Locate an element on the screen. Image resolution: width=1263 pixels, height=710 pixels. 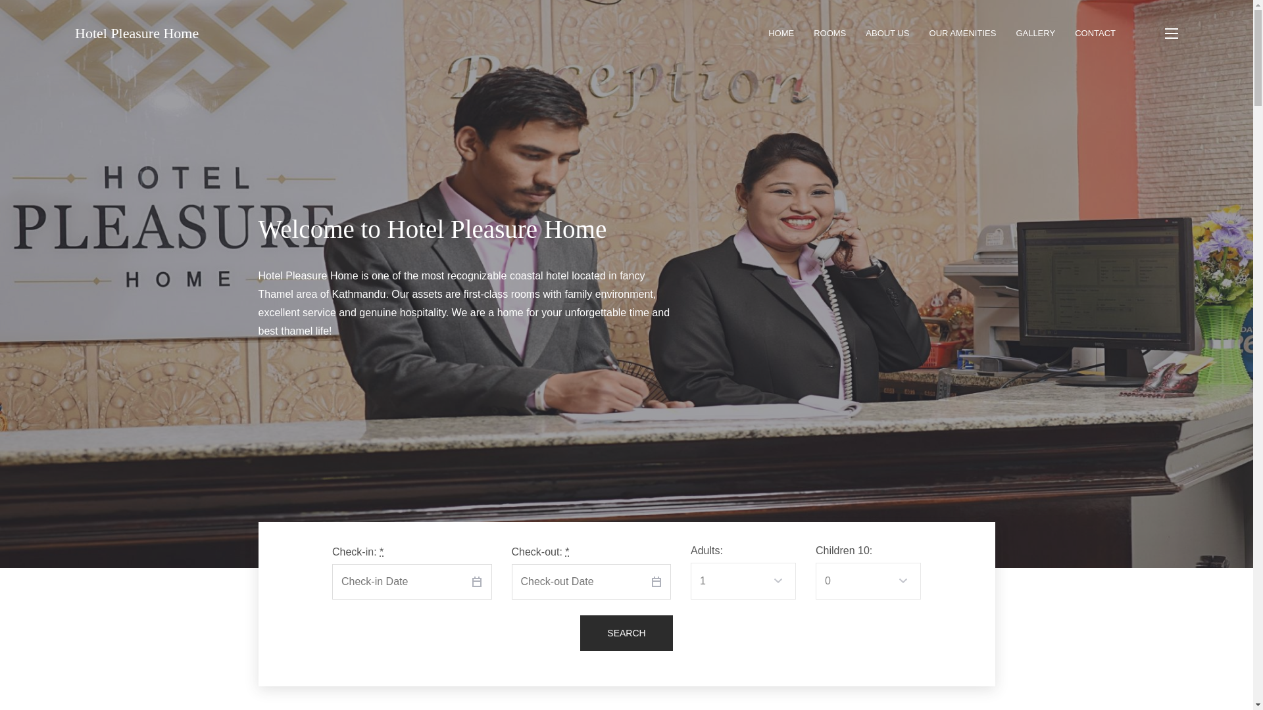
Search is located at coordinates (626, 633).